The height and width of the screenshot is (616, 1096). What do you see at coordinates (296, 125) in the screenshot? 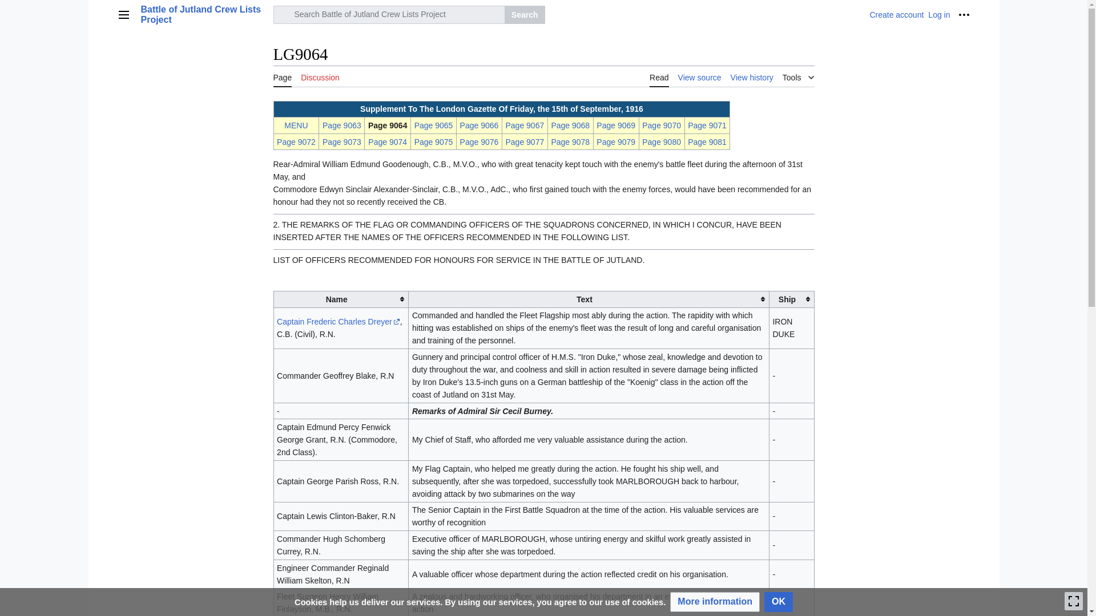
I see `MENU` at bounding box center [296, 125].